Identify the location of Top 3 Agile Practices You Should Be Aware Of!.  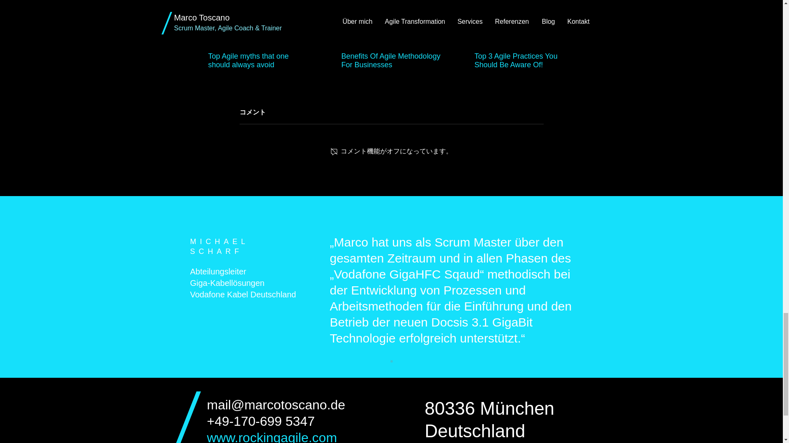
(524, 61).